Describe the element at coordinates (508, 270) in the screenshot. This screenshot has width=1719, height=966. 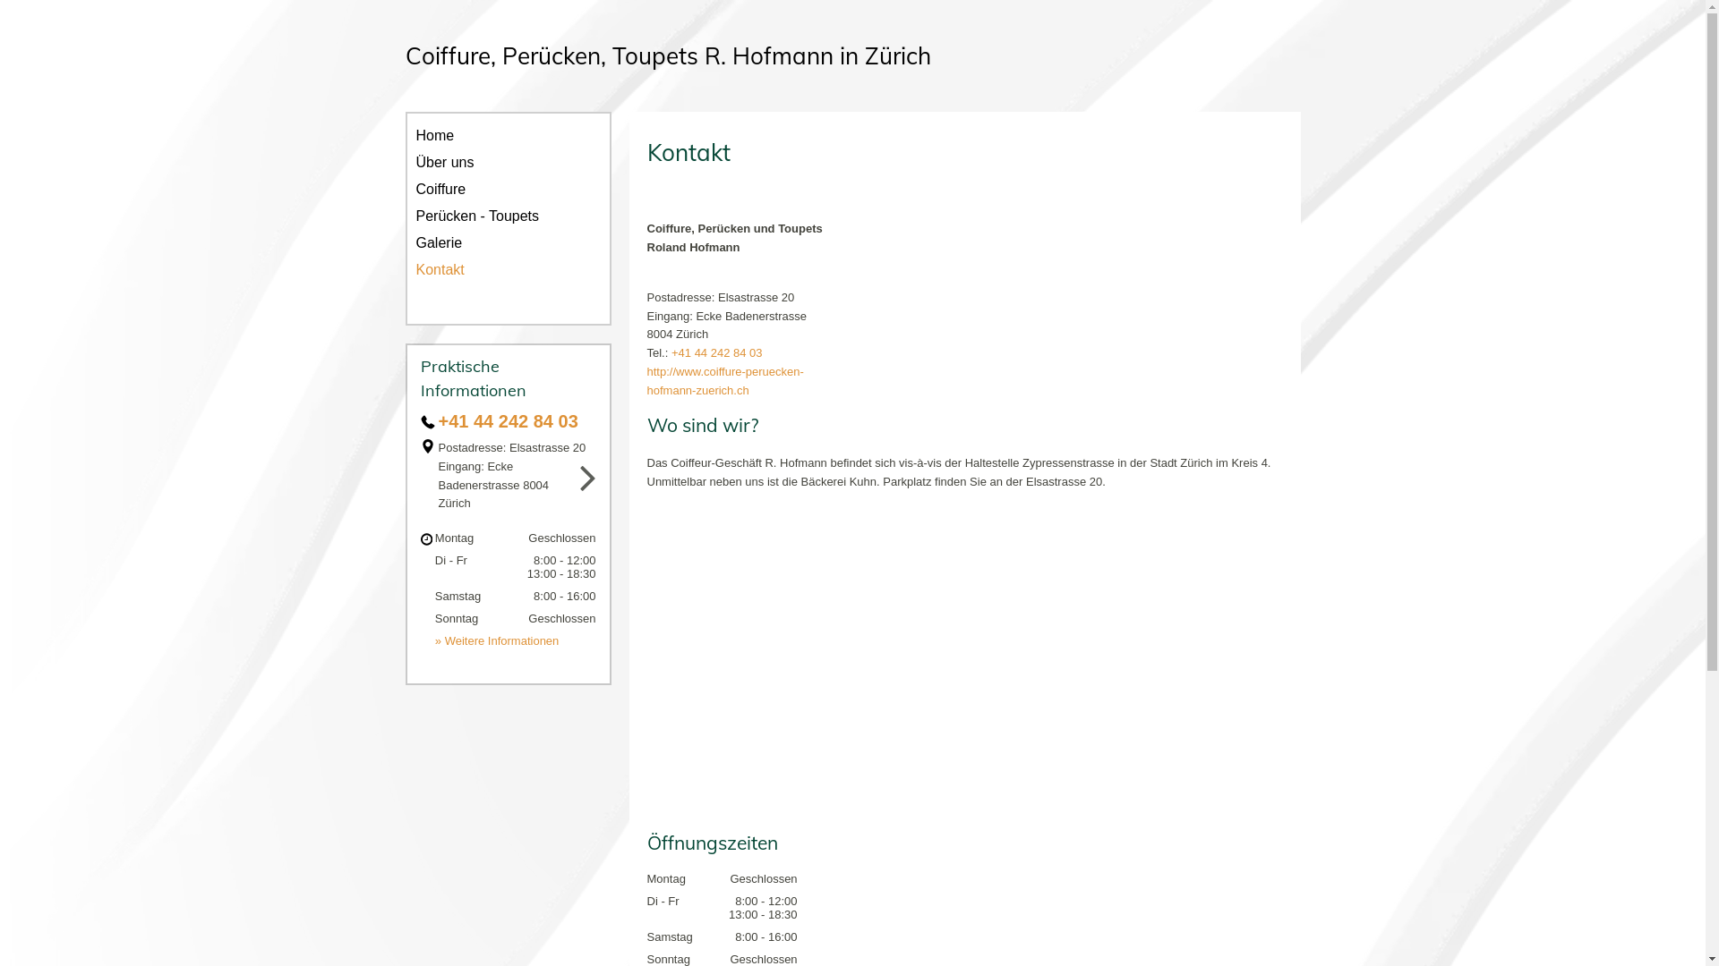
I see `Kontakt` at that location.